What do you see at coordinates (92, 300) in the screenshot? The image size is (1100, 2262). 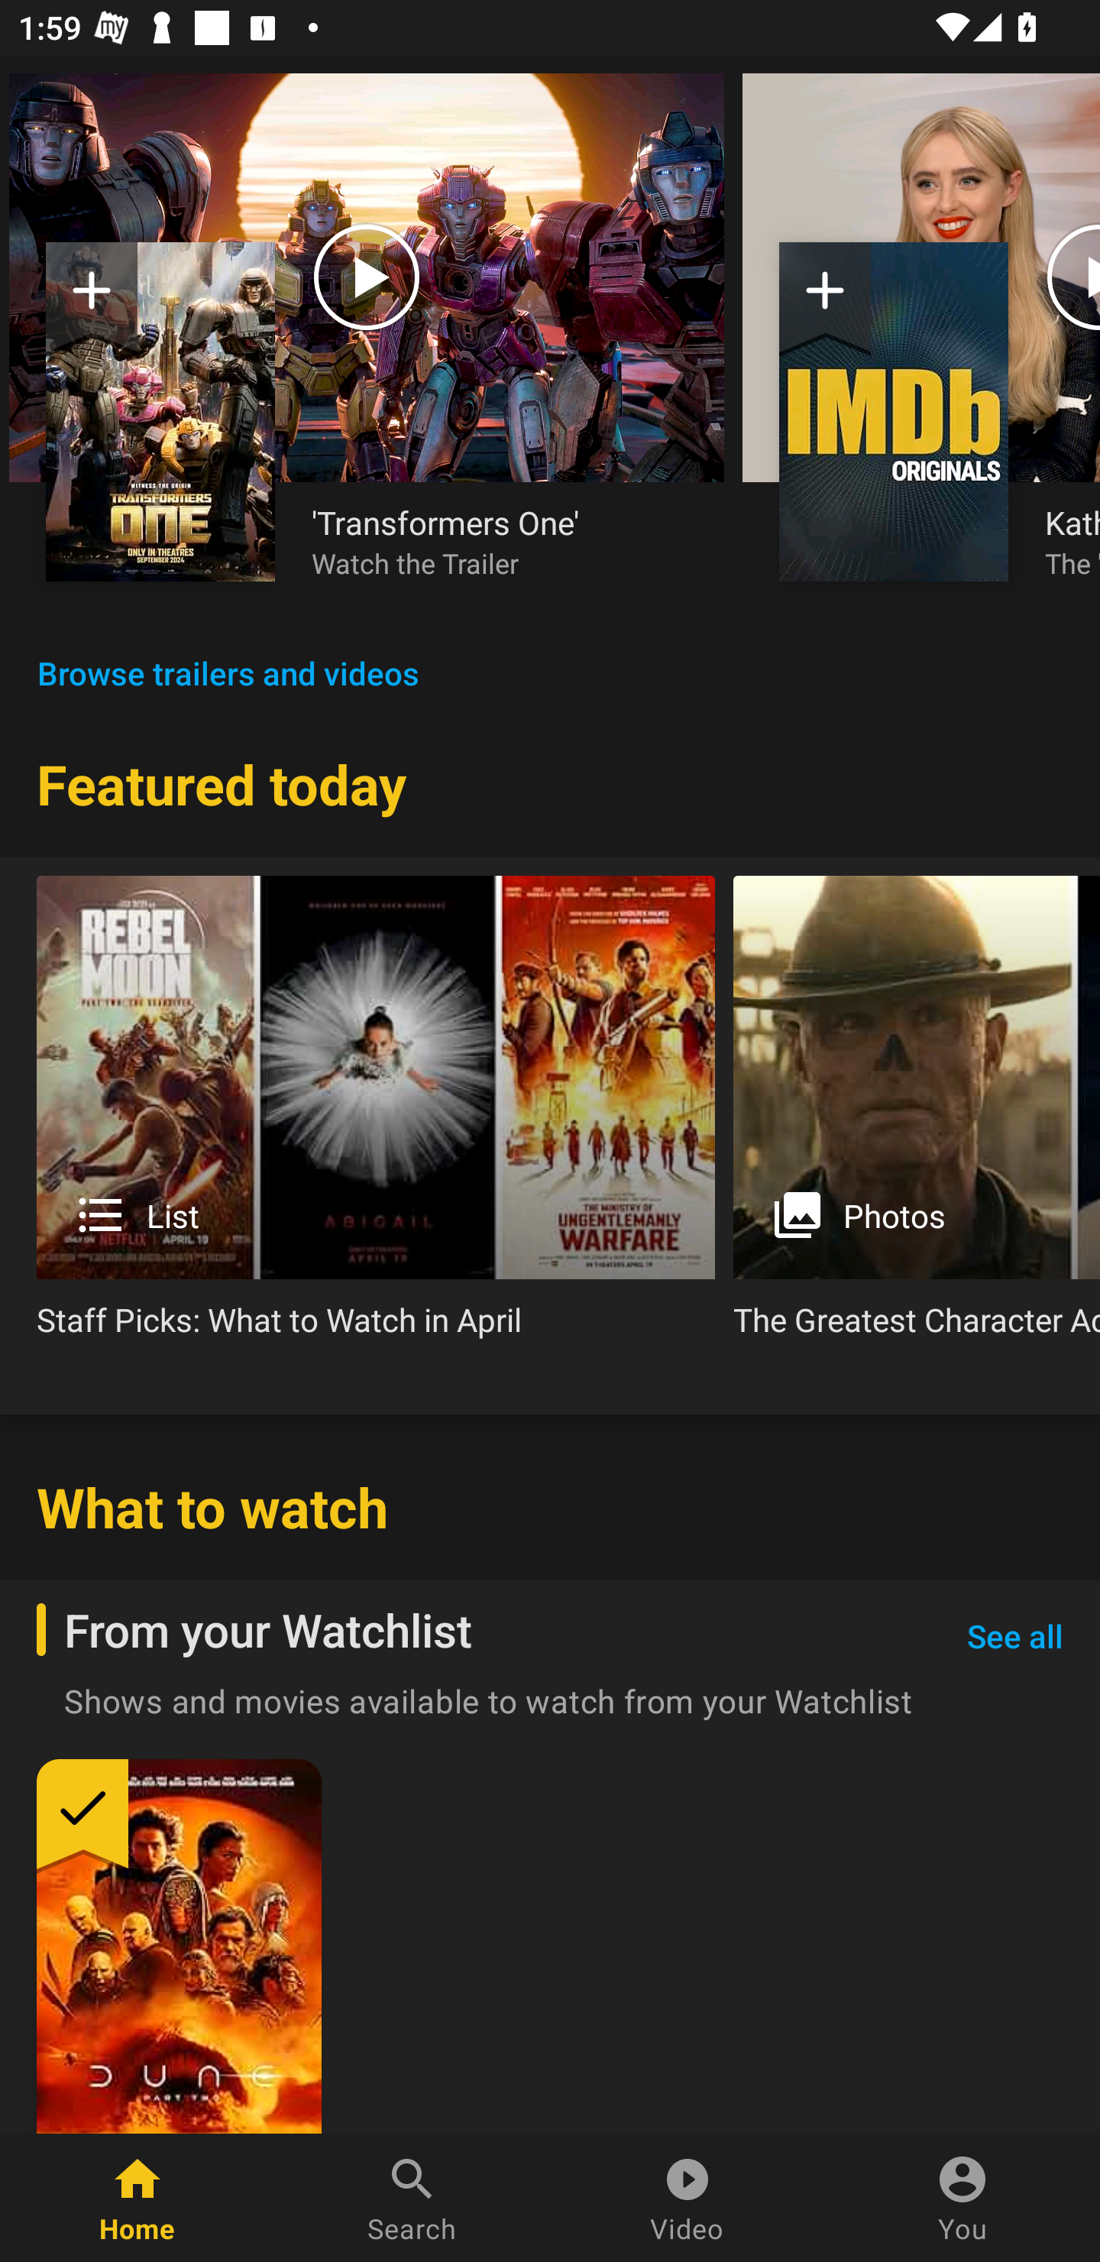 I see `Not in watchlist` at bounding box center [92, 300].